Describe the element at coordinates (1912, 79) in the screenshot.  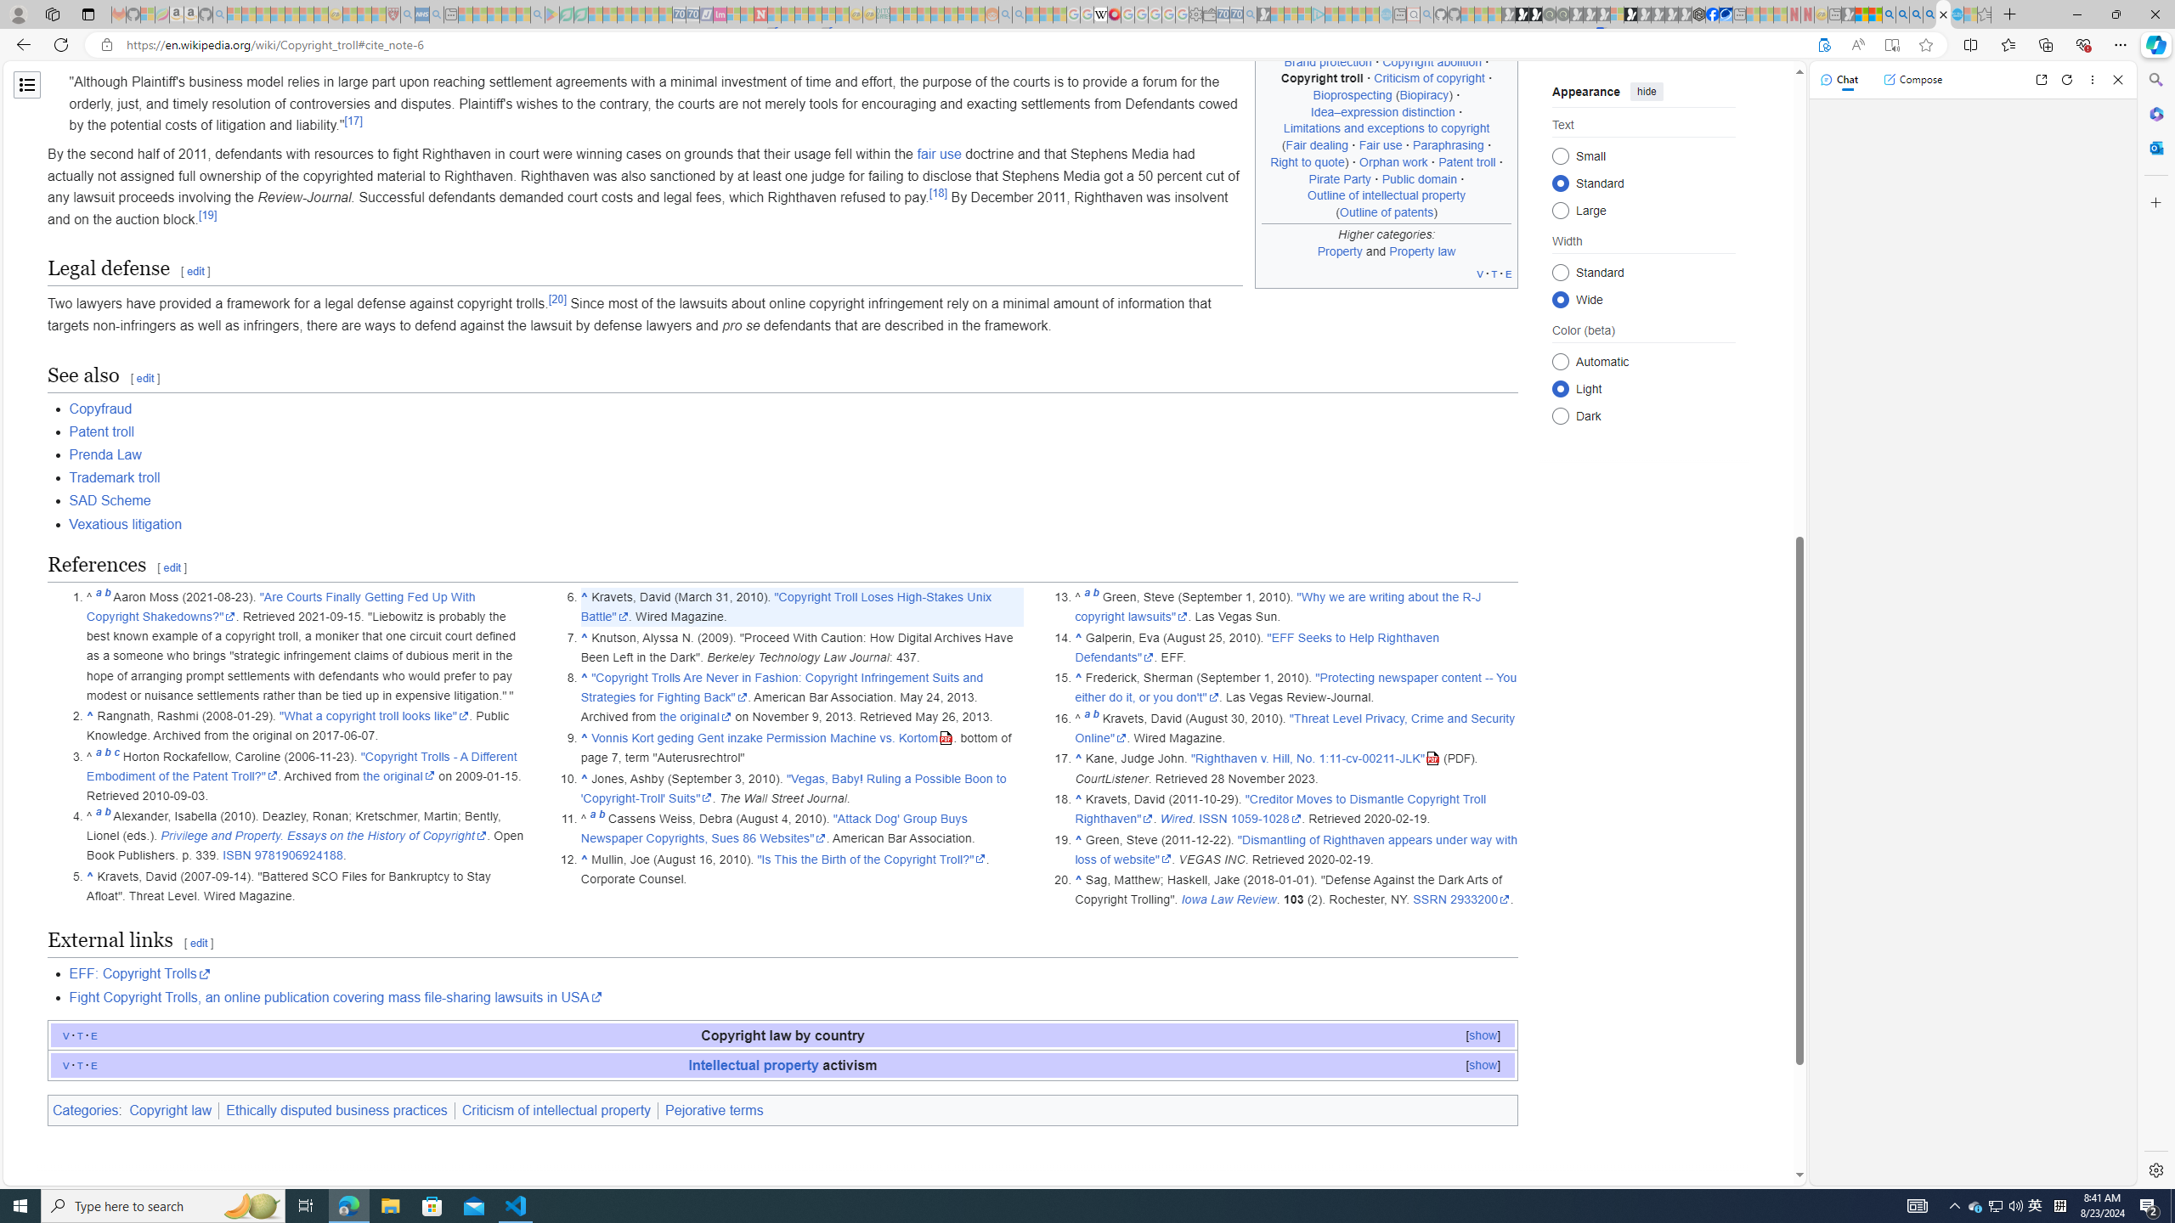
I see `Compose` at that location.